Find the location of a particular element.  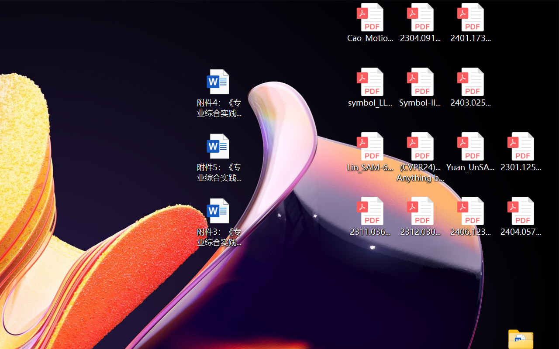

2403.02502v1.pdf is located at coordinates (471, 87).